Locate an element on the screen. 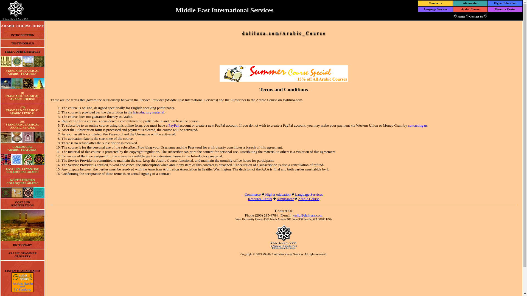  Contact Us is located at coordinates (476, 16).